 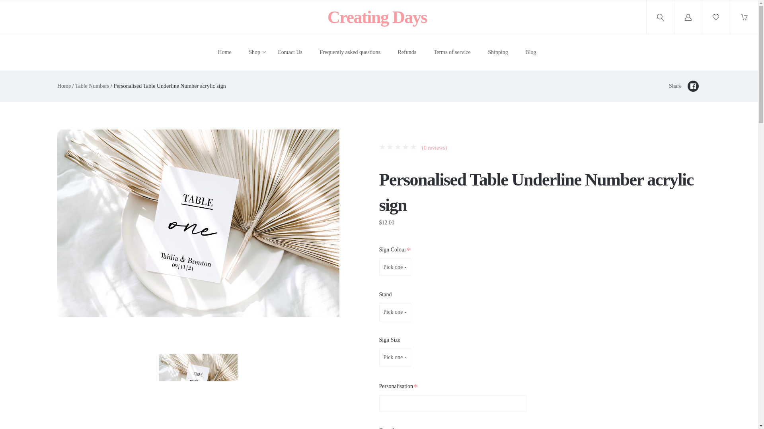 What do you see at coordinates (224, 52) in the screenshot?
I see `Home` at bounding box center [224, 52].